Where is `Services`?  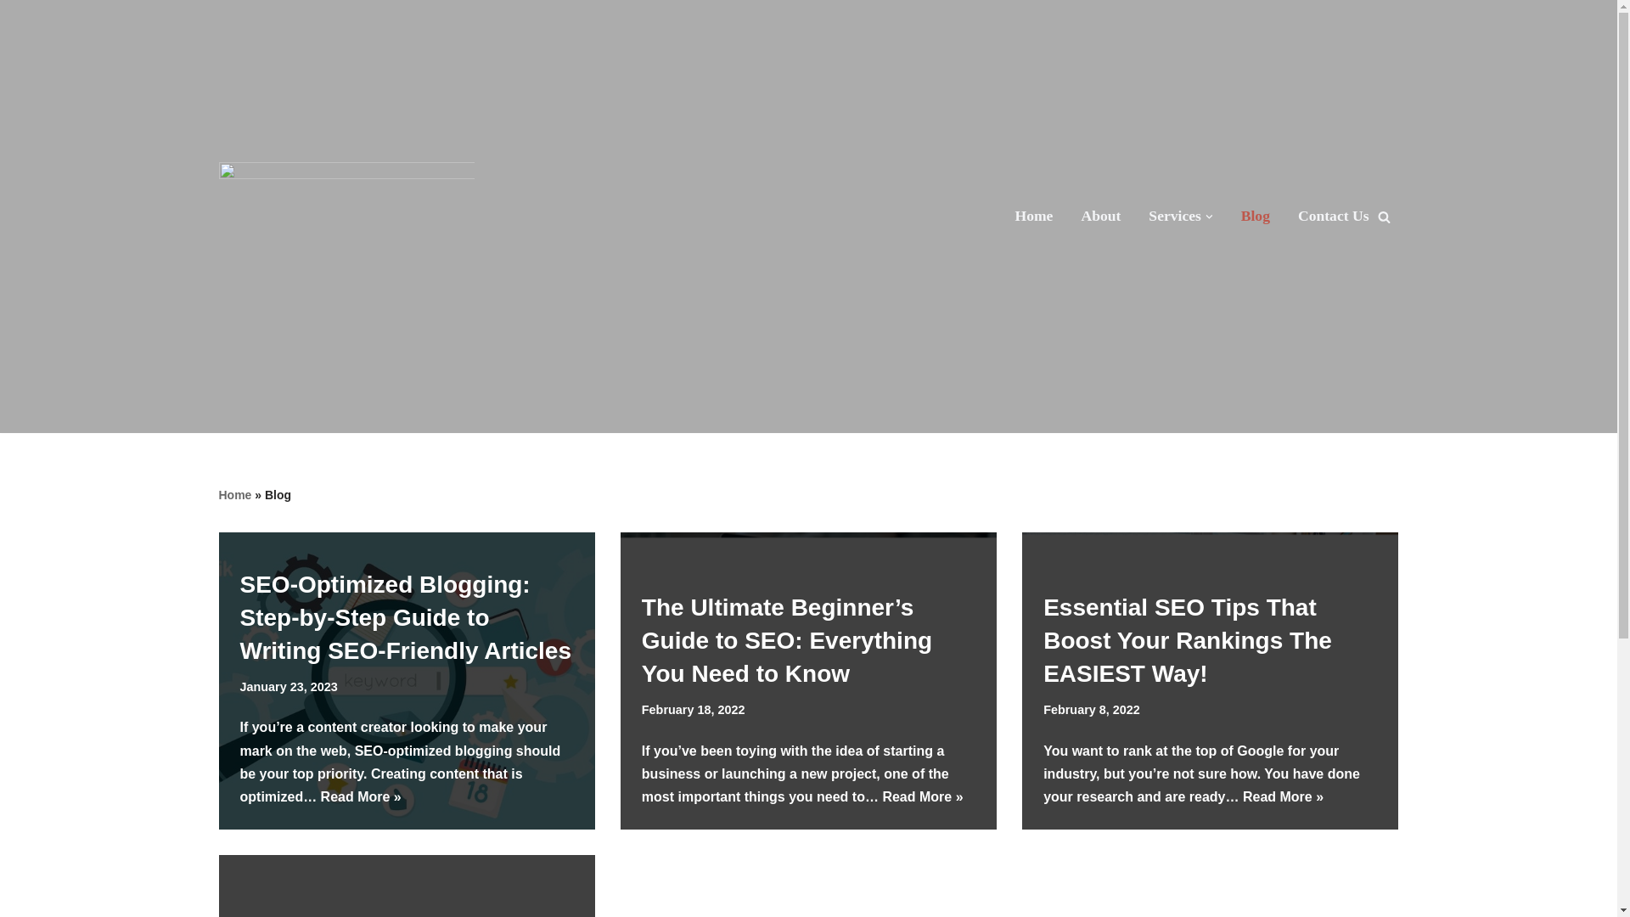
Services is located at coordinates (1180, 216).